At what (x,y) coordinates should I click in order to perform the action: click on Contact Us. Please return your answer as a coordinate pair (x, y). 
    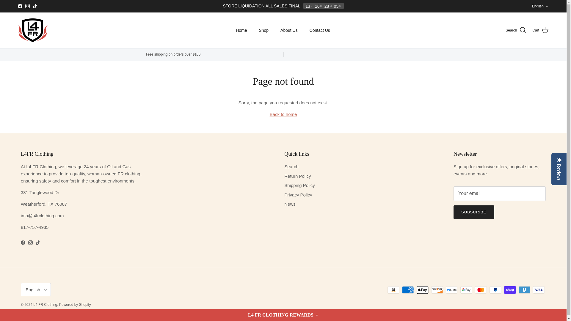
    Looking at the image, I should click on (320, 30).